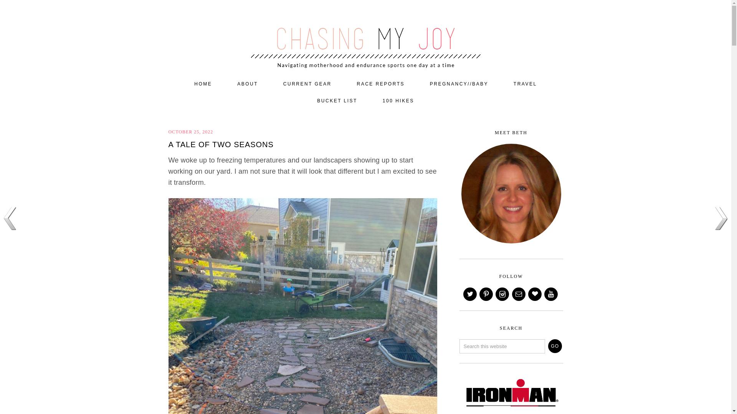 The width and height of the screenshot is (737, 414). I want to click on RACE REPORTS, so click(381, 84).